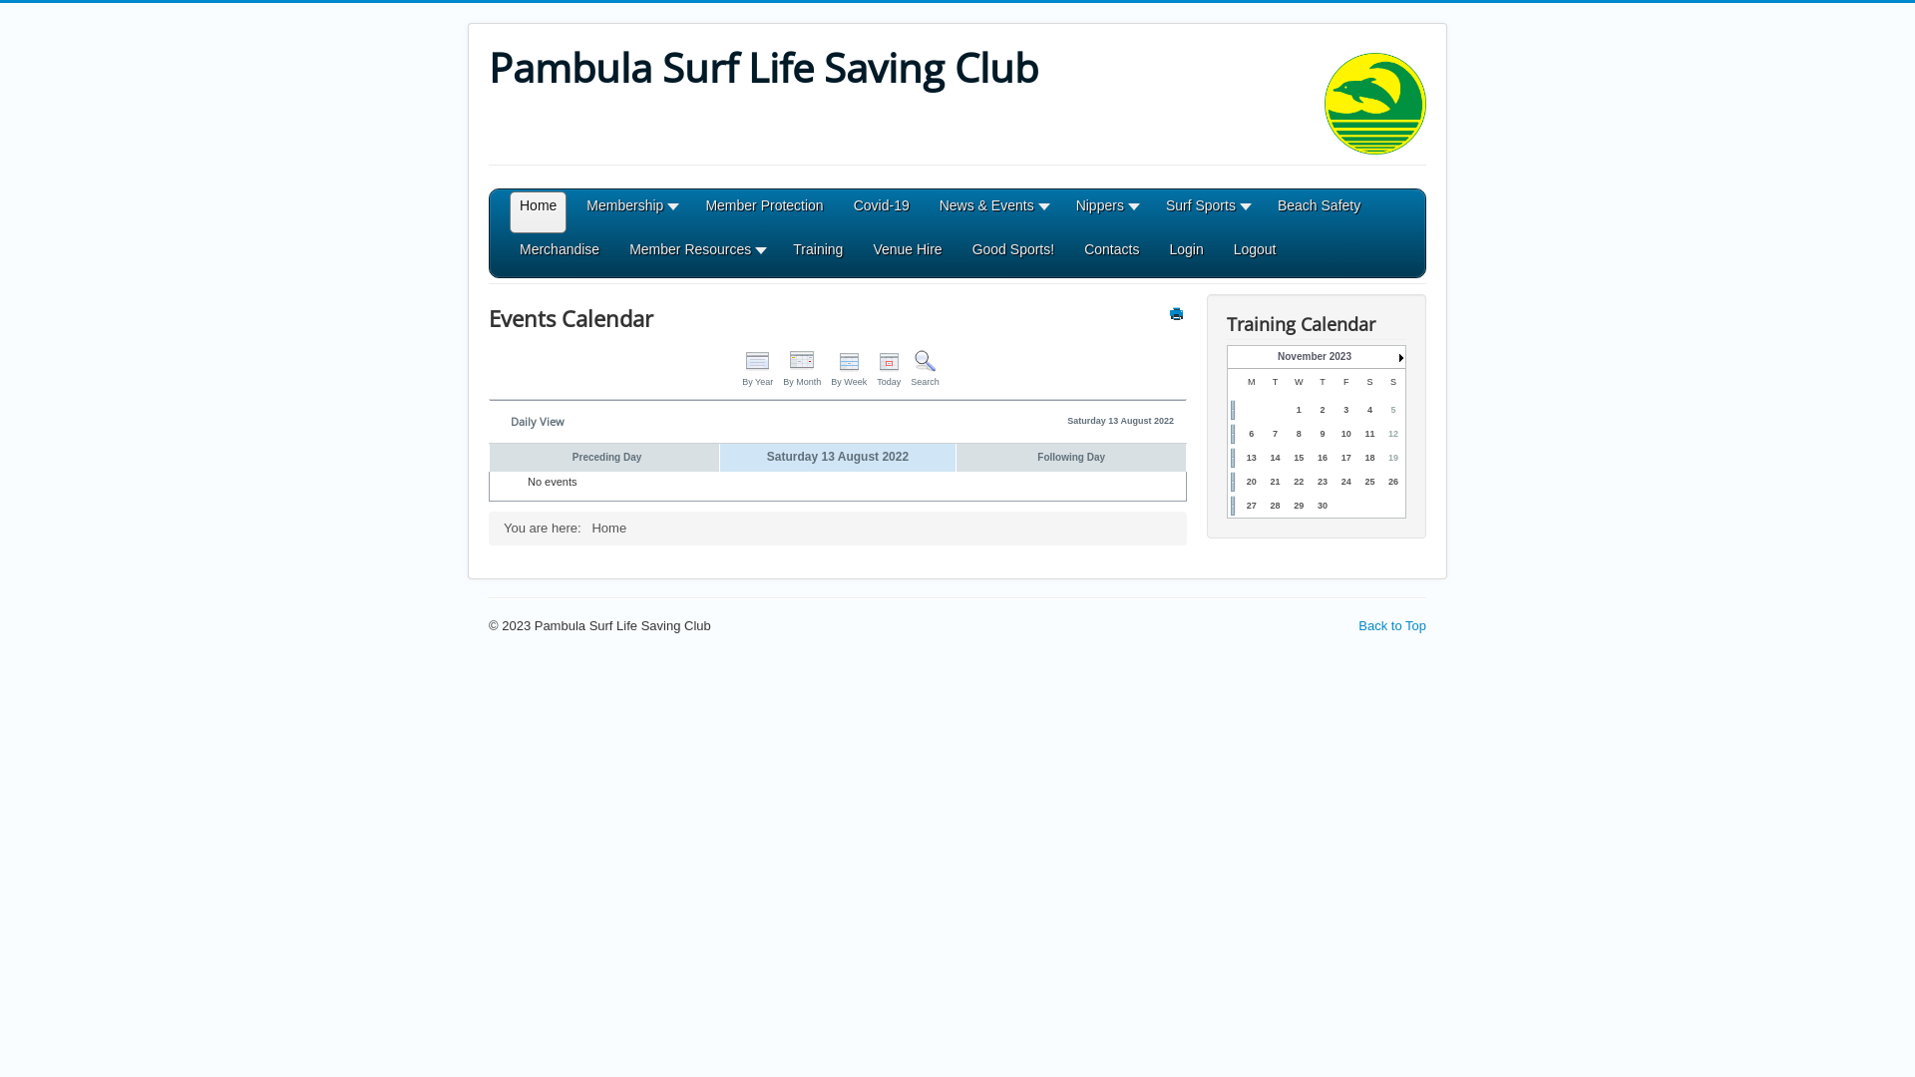 Image resolution: width=1915 pixels, height=1077 pixels. Describe the element at coordinates (1346, 434) in the screenshot. I see `10` at that location.